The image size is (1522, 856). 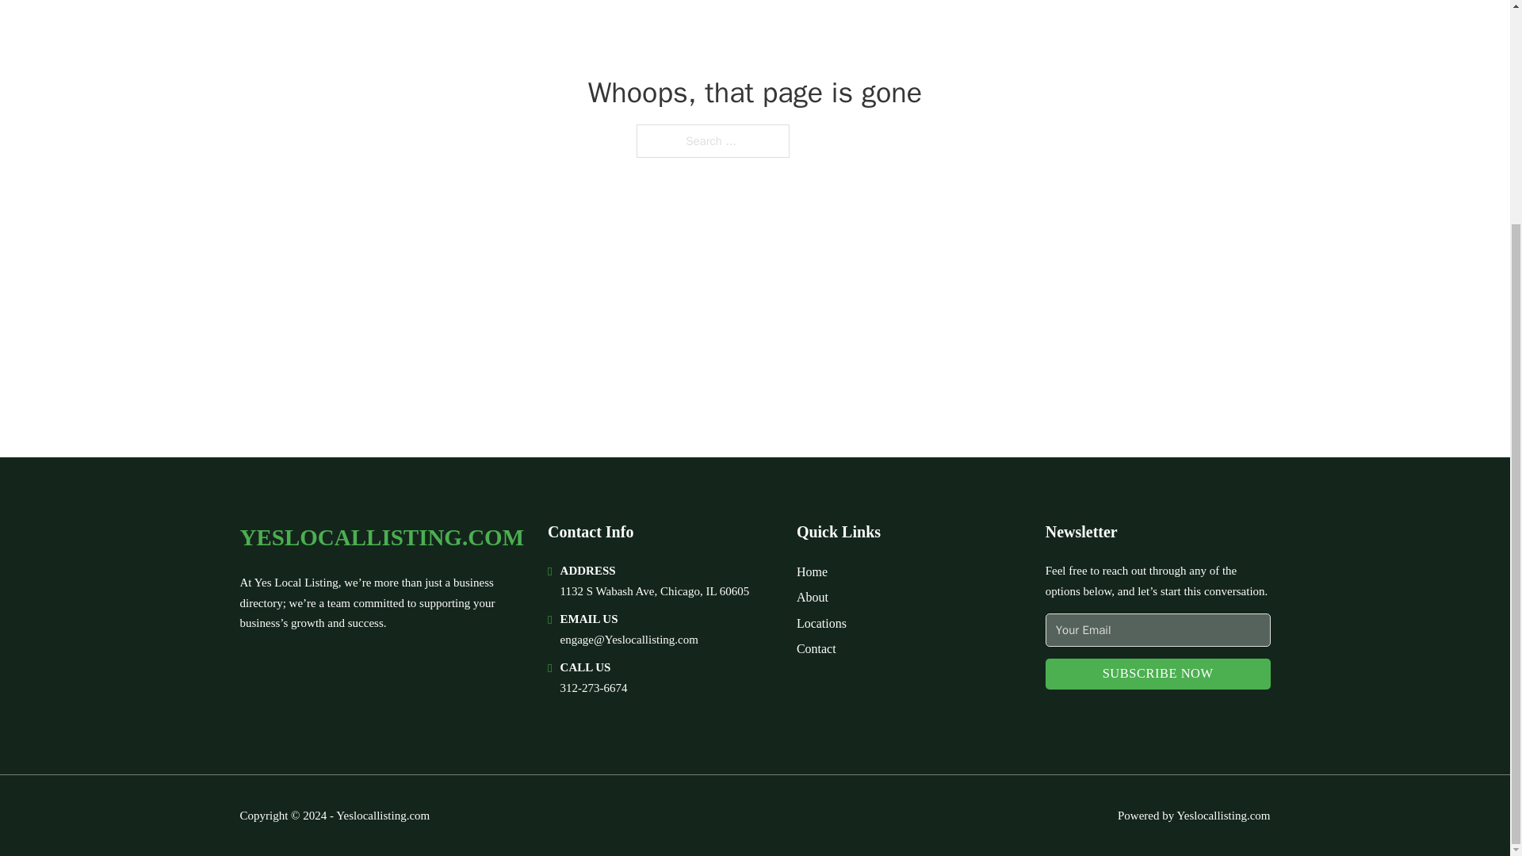 What do you see at coordinates (812, 596) in the screenshot?
I see `About` at bounding box center [812, 596].